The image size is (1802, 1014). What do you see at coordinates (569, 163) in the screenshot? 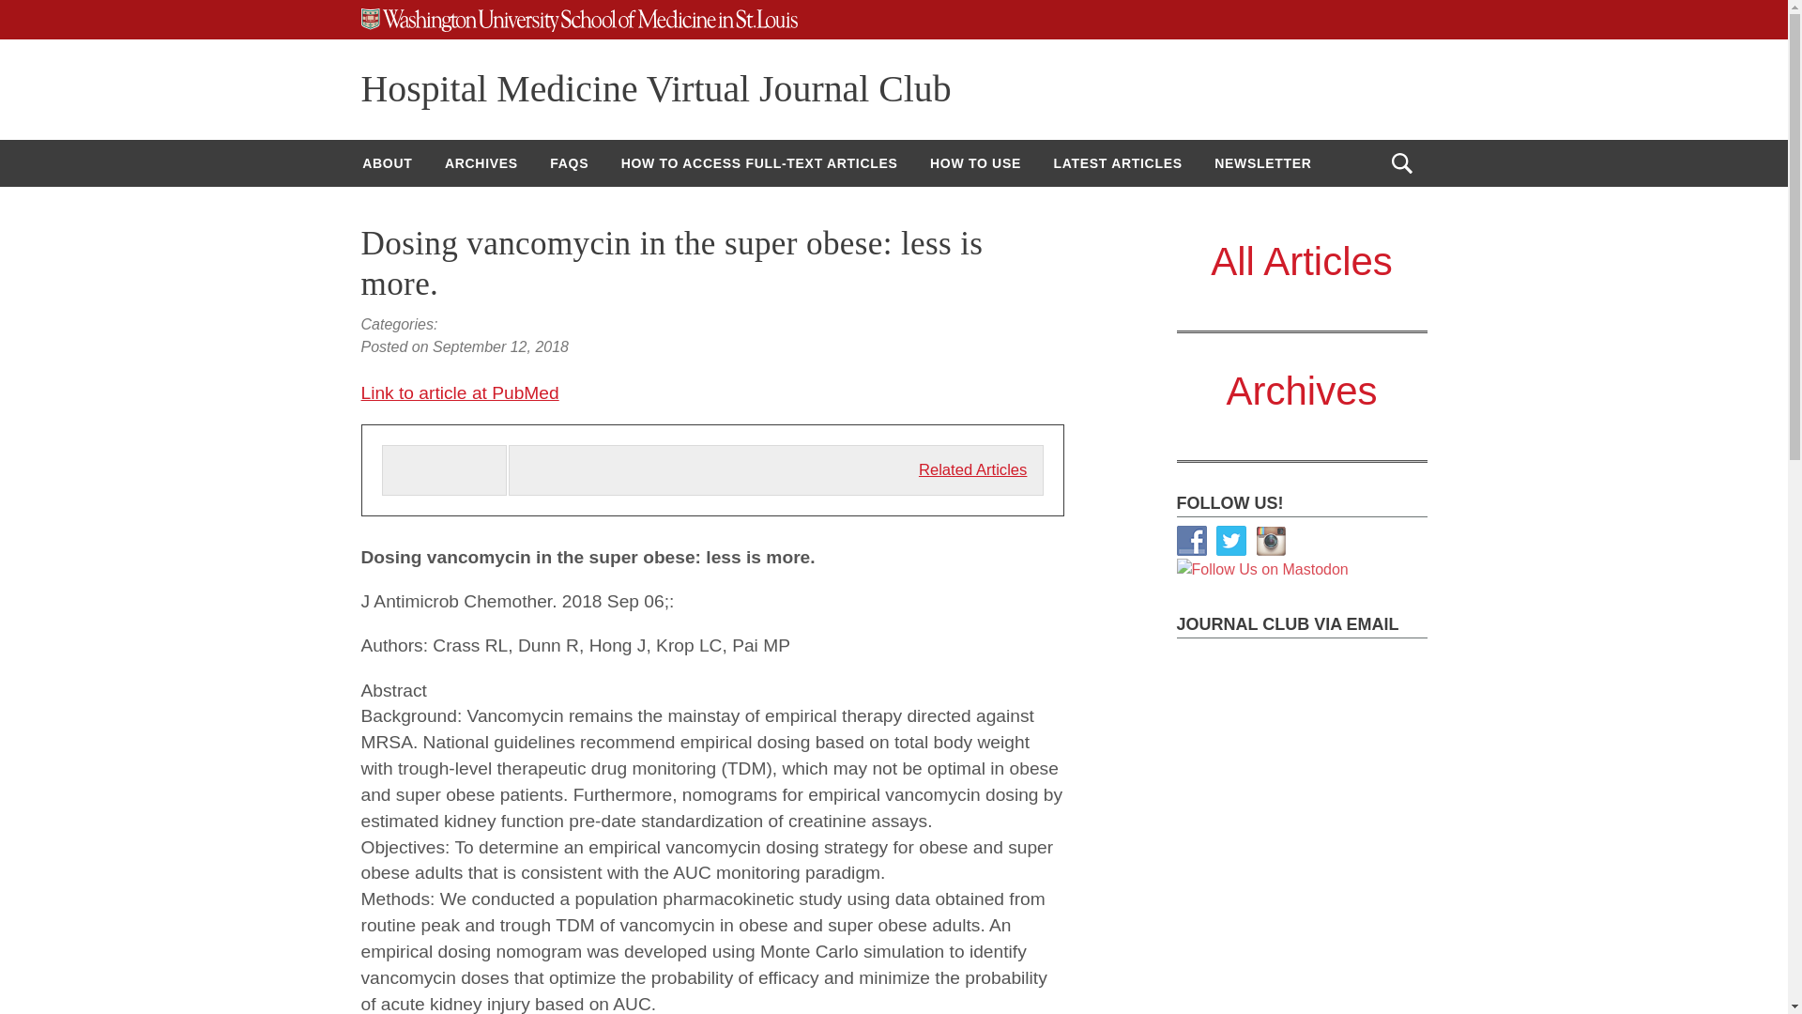
I see `FAQS` at bounding box center [569, 163].